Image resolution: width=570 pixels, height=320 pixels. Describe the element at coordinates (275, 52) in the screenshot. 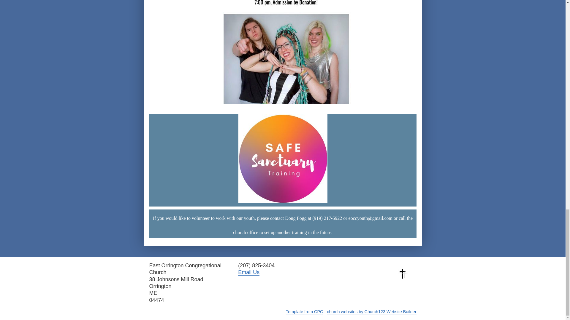

I see `Undefeated` at that location.